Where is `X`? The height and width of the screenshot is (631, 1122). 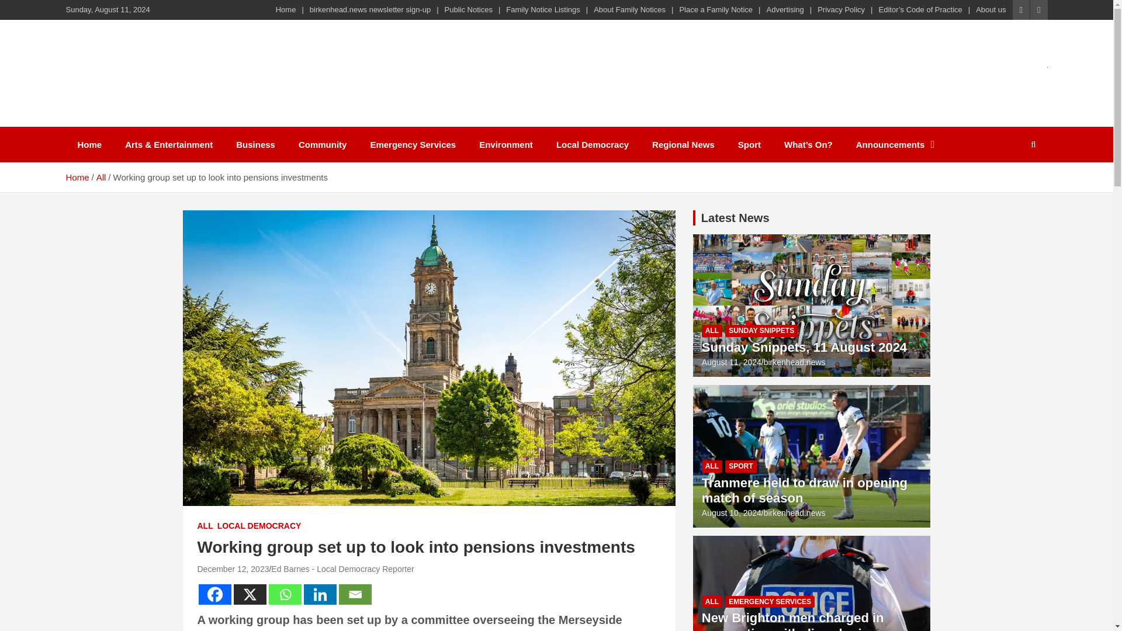
X is located at coordinates (250, 594).